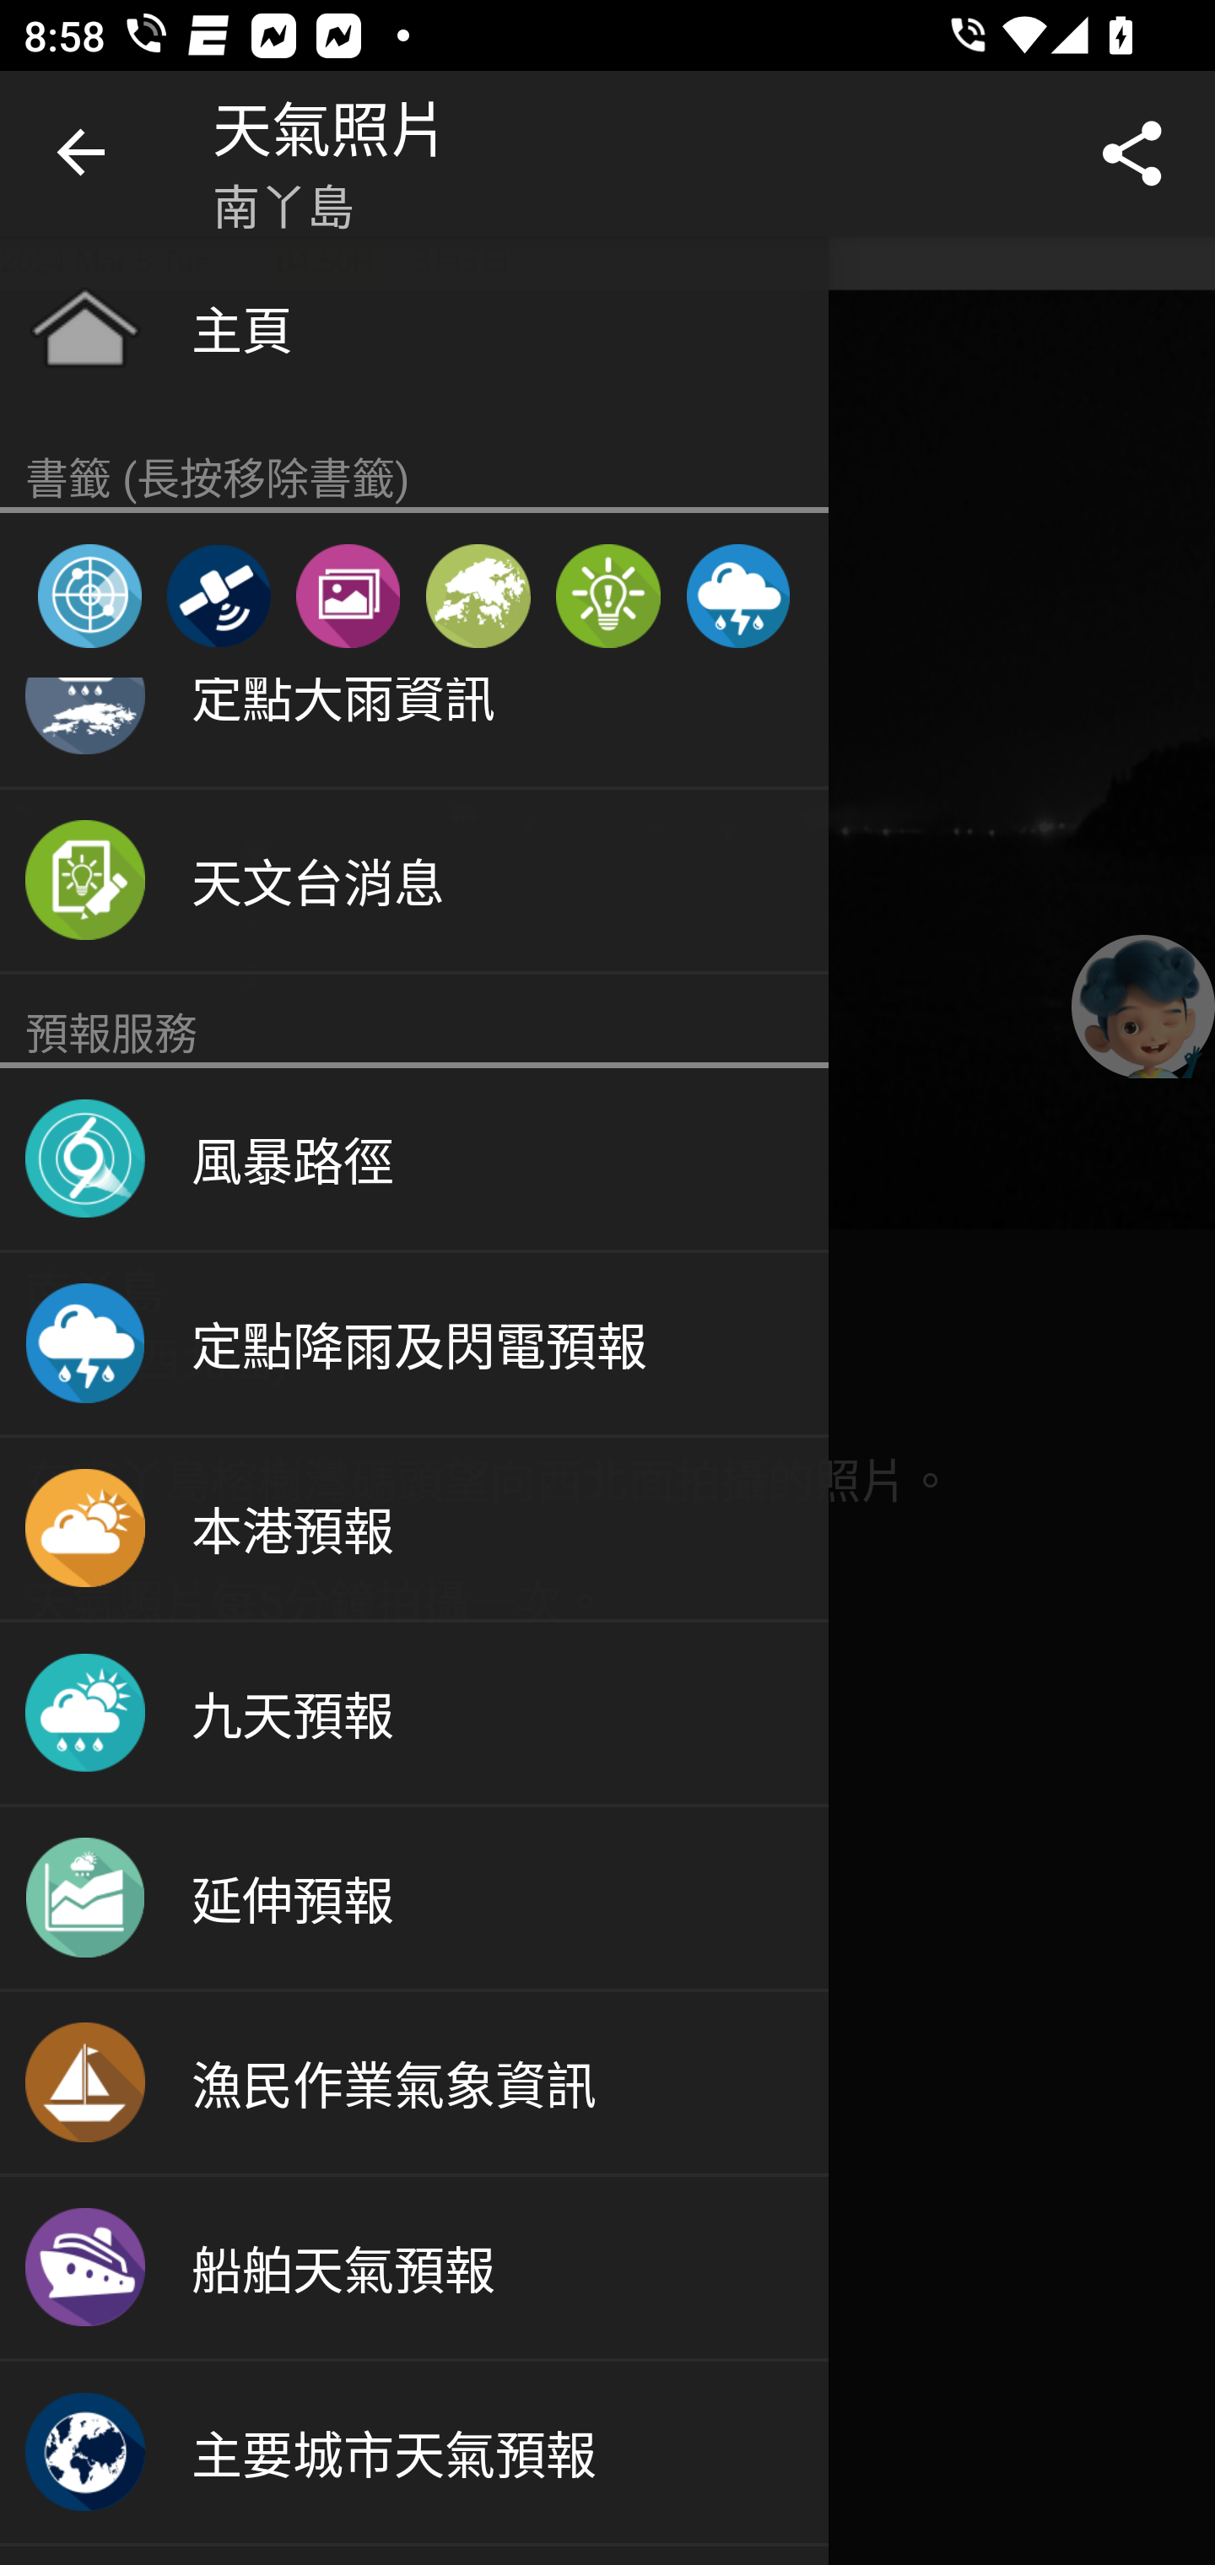  I want to click on 天文台消息, so click(414, 883).